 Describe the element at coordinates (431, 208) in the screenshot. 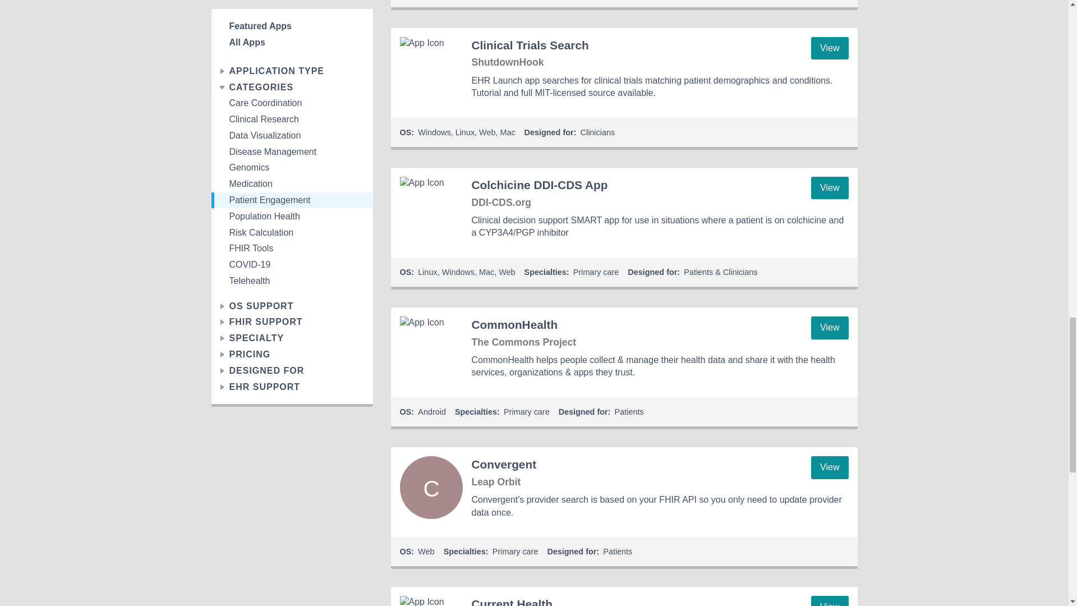

I see `Colchicine DDI-CDS App` at that location.